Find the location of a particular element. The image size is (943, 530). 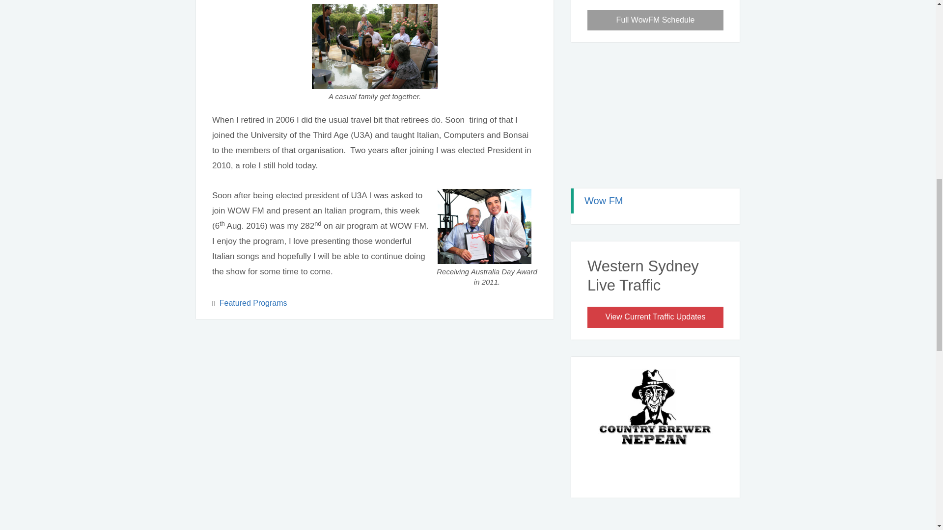

View Current Traffic Updates is located at coordinates (655, 317).